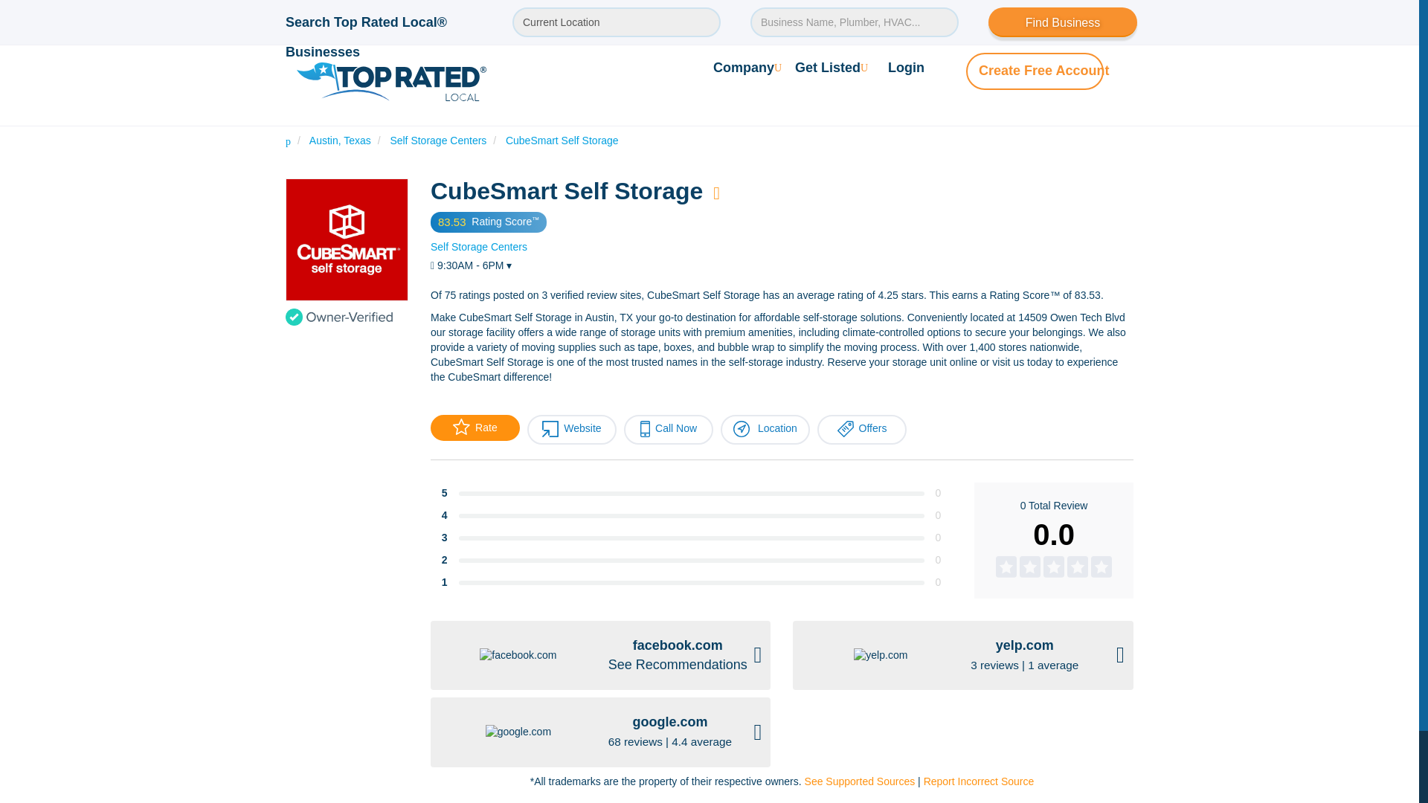 The height and width of the screenshot is (803, 1428). Describe the element at coordinates (479, 247) in the screenshot. I see `Self Storage Centers` at that location.